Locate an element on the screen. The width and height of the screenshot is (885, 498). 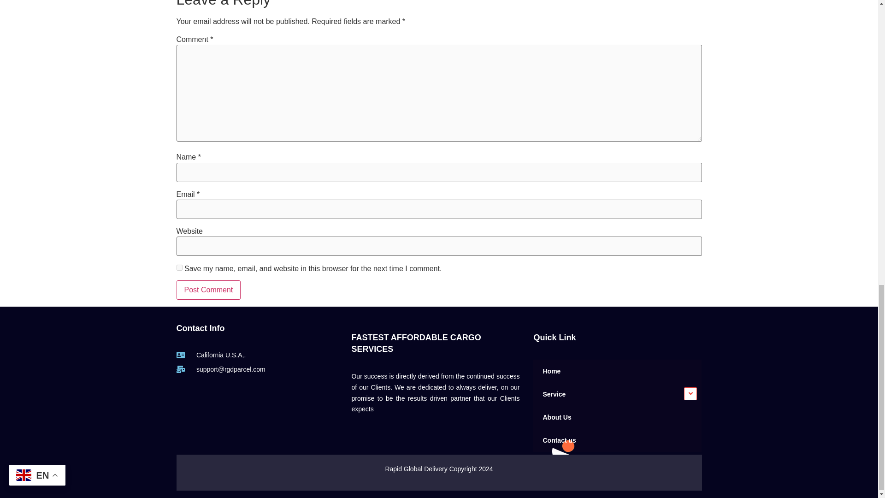
Contact us is located at coordinates (618, 440).